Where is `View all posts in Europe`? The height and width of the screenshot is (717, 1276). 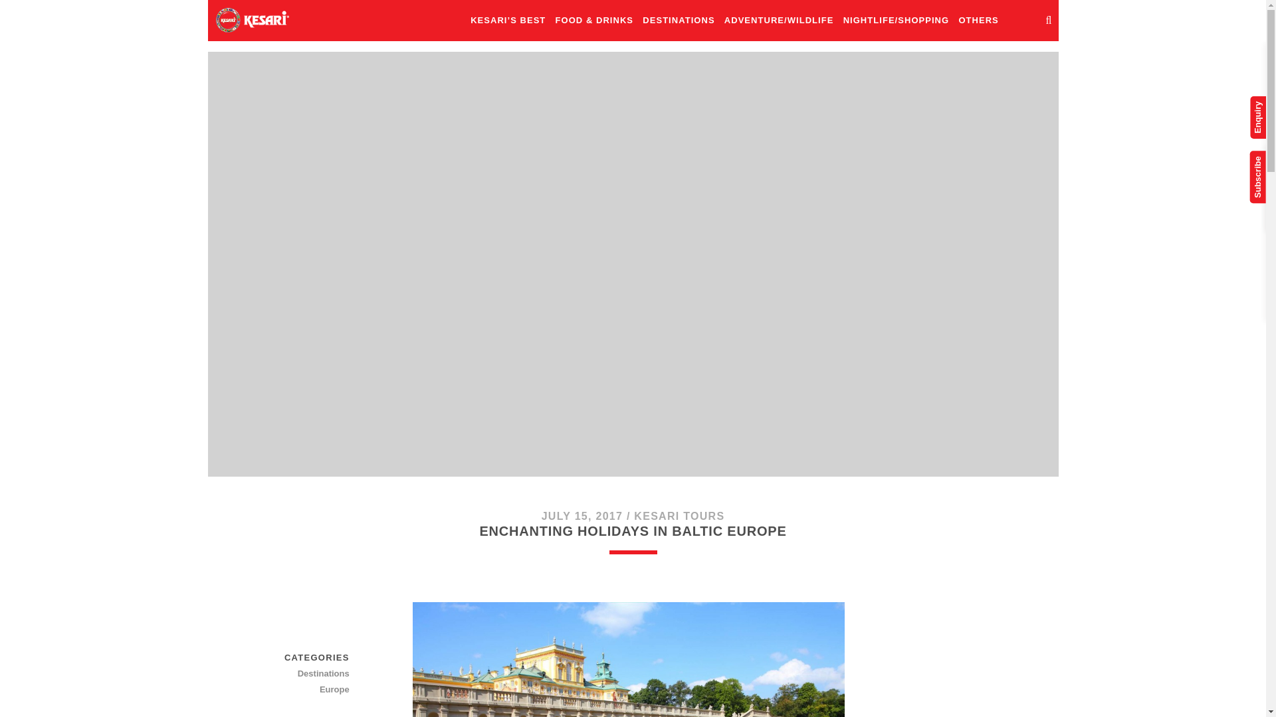 View all posts in Europe is located at coordinates (302, 689).